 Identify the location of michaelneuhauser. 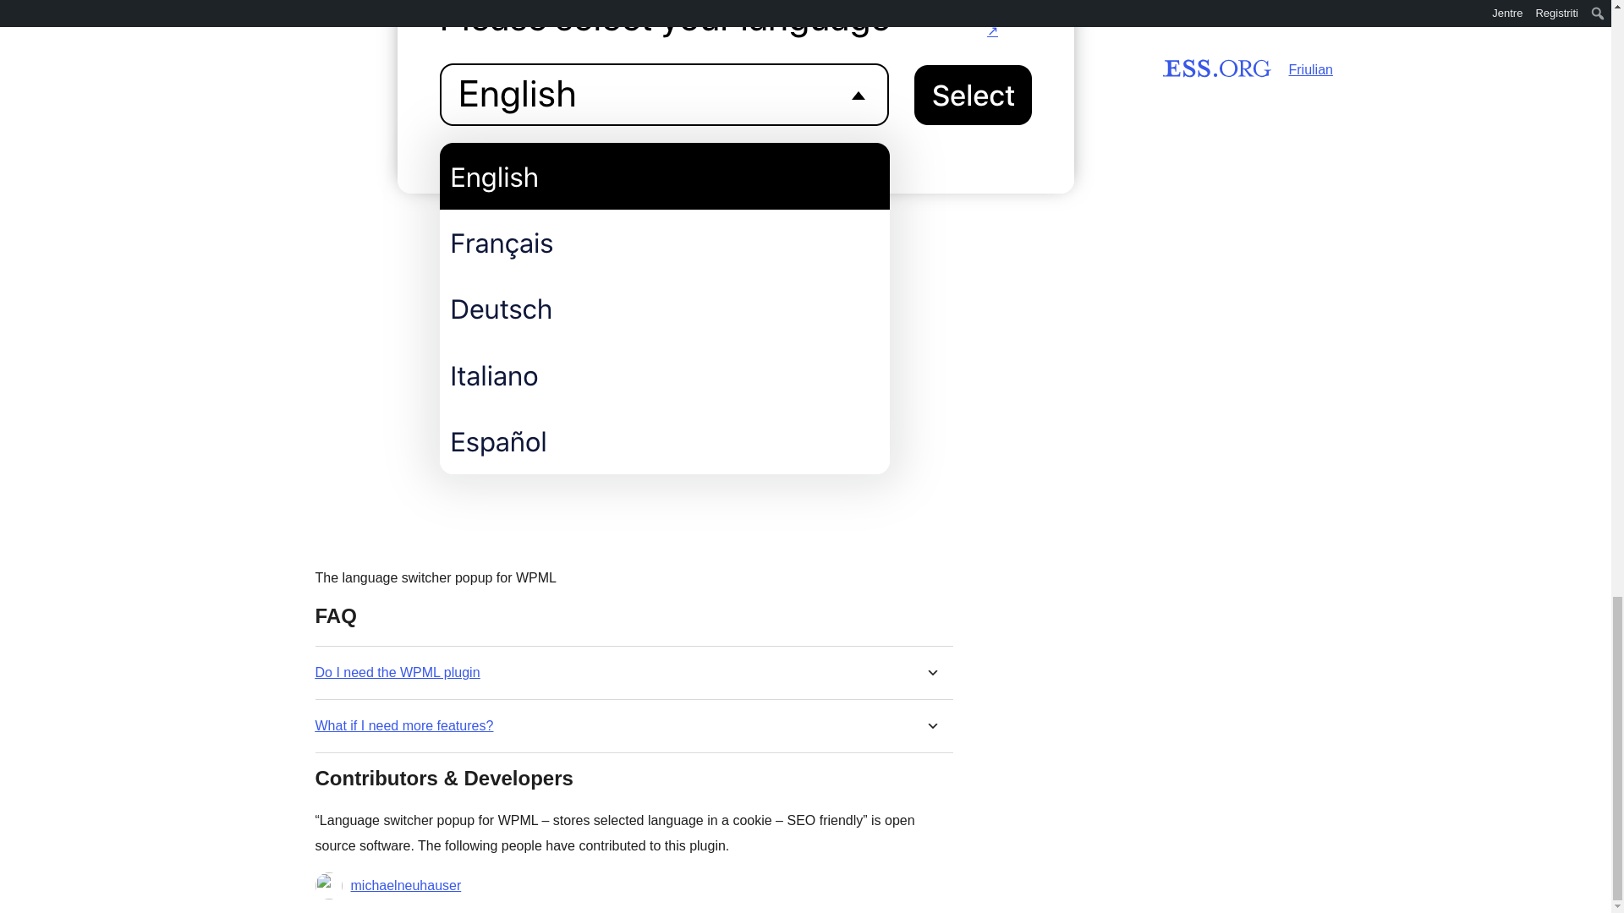
(406, 885).